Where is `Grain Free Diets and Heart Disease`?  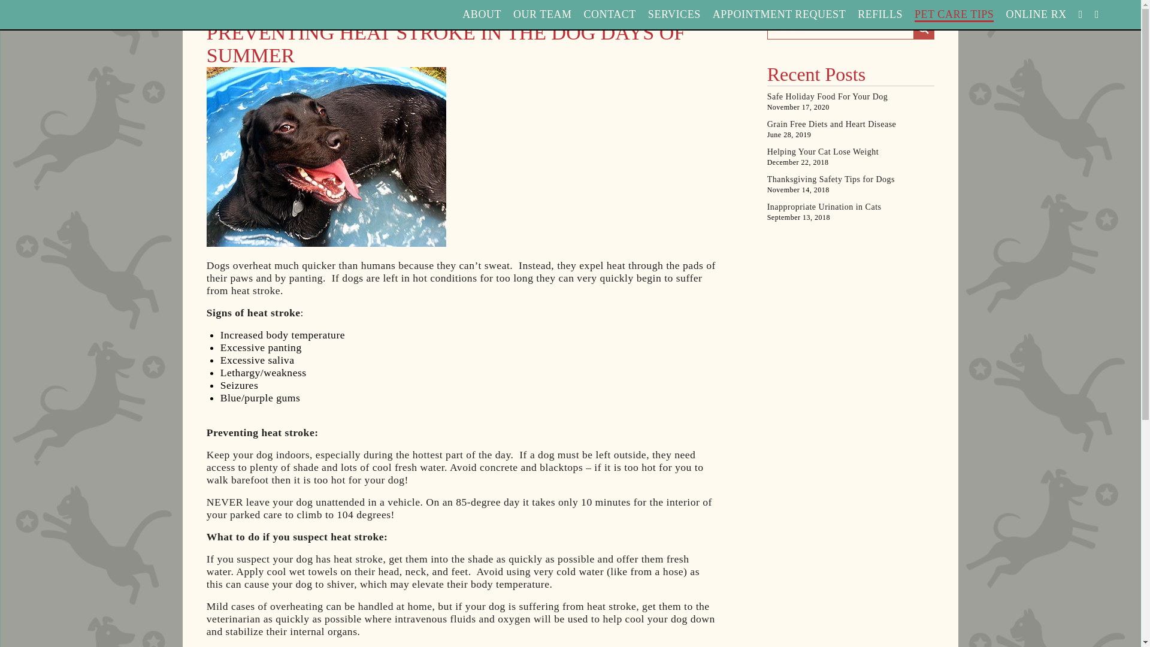 Grain Free Diets and Heart Disease is located at coordinates (851, 124).